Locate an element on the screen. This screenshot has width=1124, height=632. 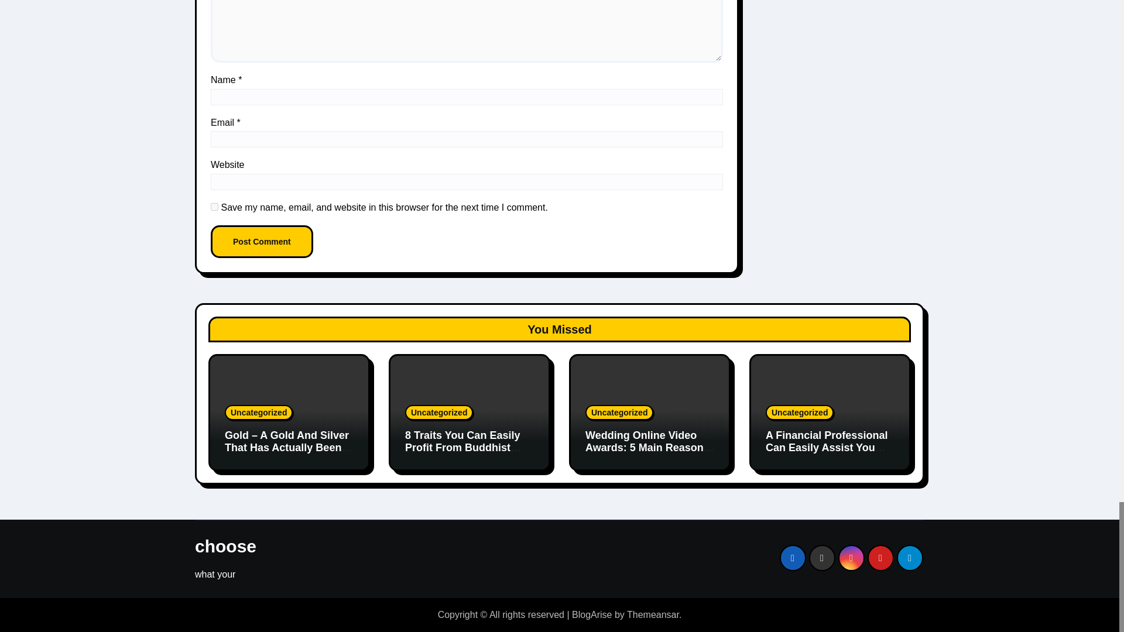
Post Comment is located at coordinates (262, 241).